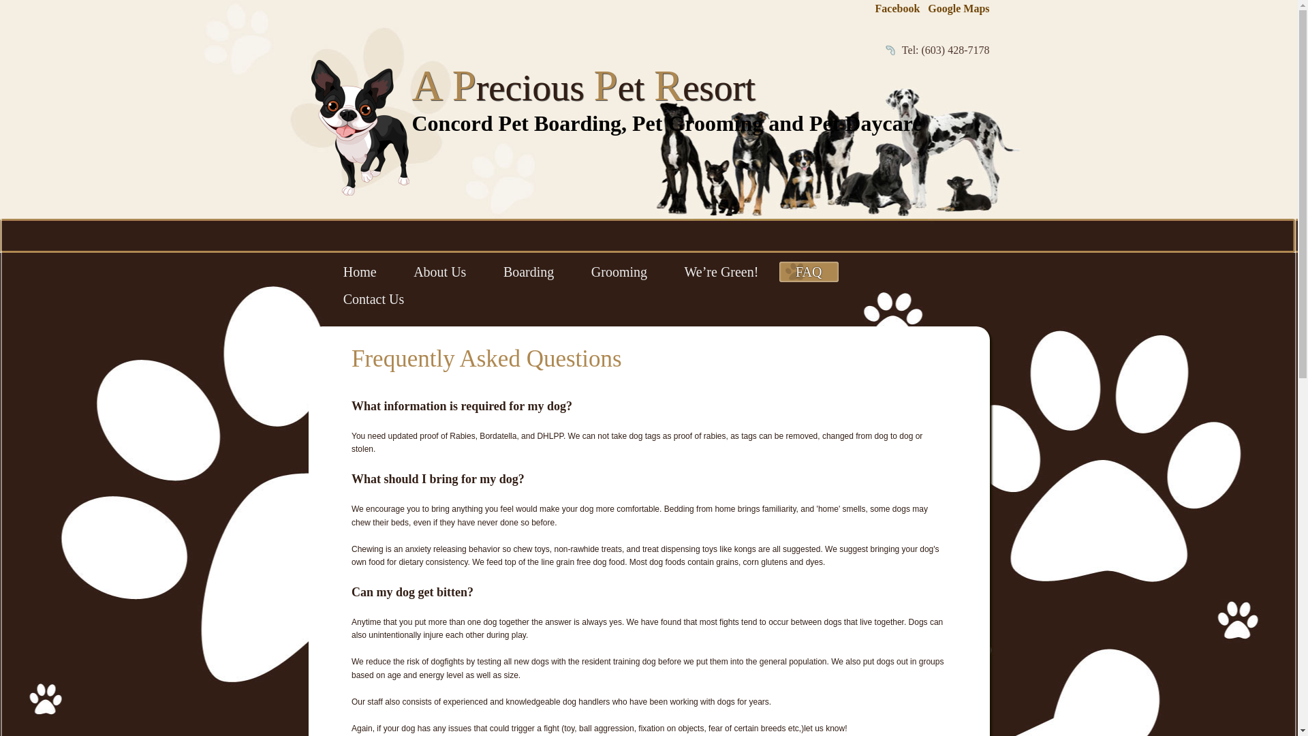 The image size is (1308, 736). What do you see at coordinates (809, 271) in the screenshot?
I see `FAQ` at bounding box center [809, 271].